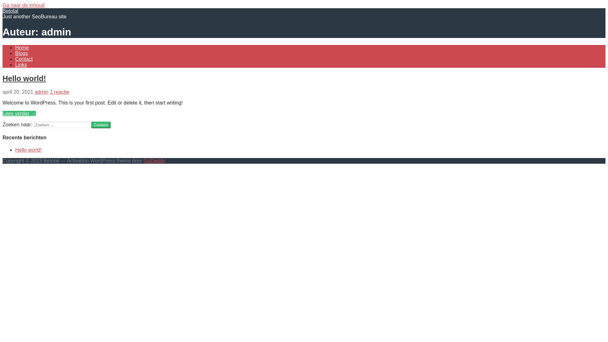  What do you see at coordinates (24, 79) in the screenshot?
I see `Hello world!` at bounding box center [24, 79].